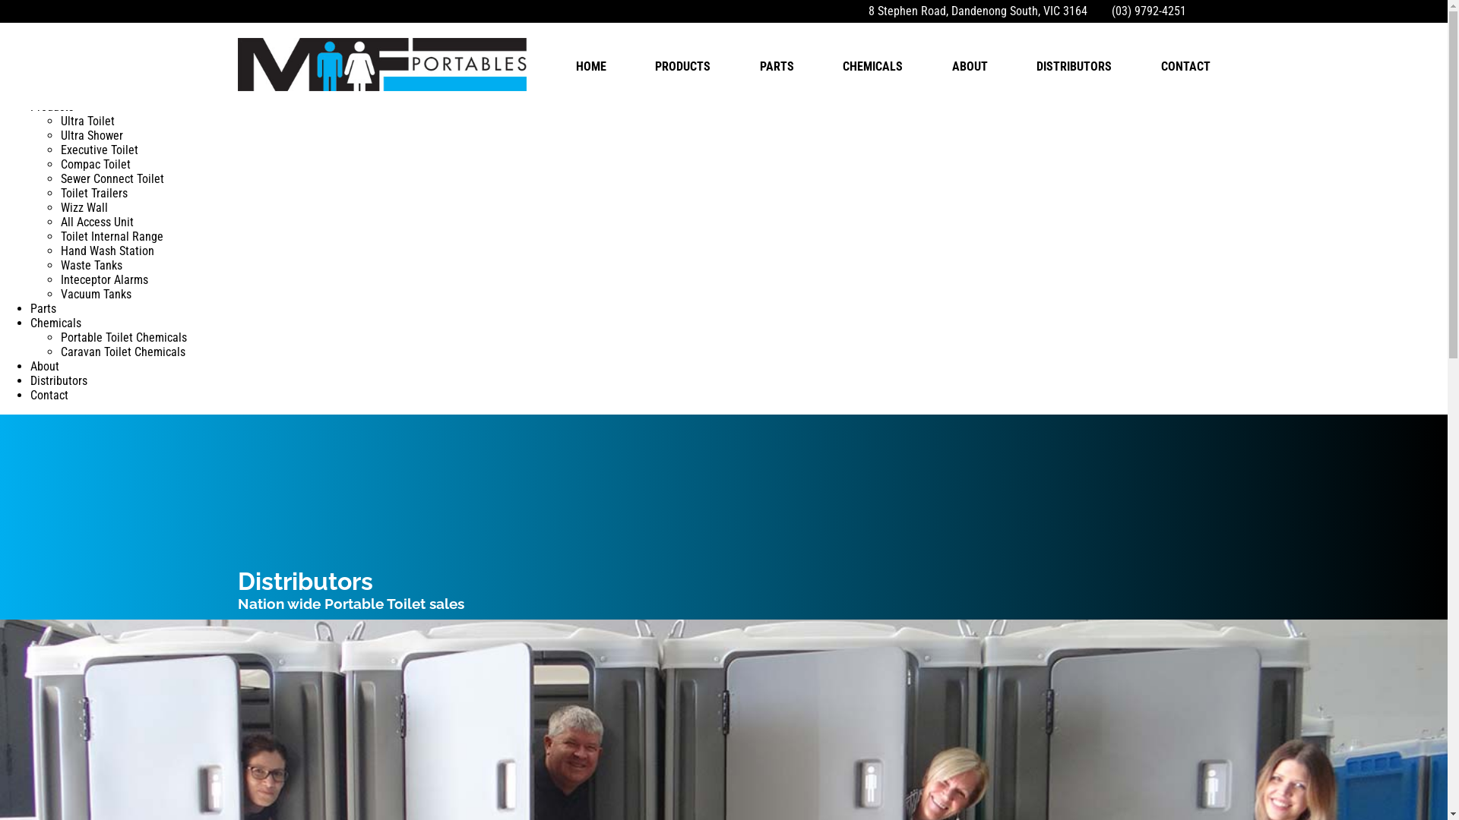 This screenshot has width=1459, height=820. I want to click on Caravan Toilet Chemicals, so click(123, 352).